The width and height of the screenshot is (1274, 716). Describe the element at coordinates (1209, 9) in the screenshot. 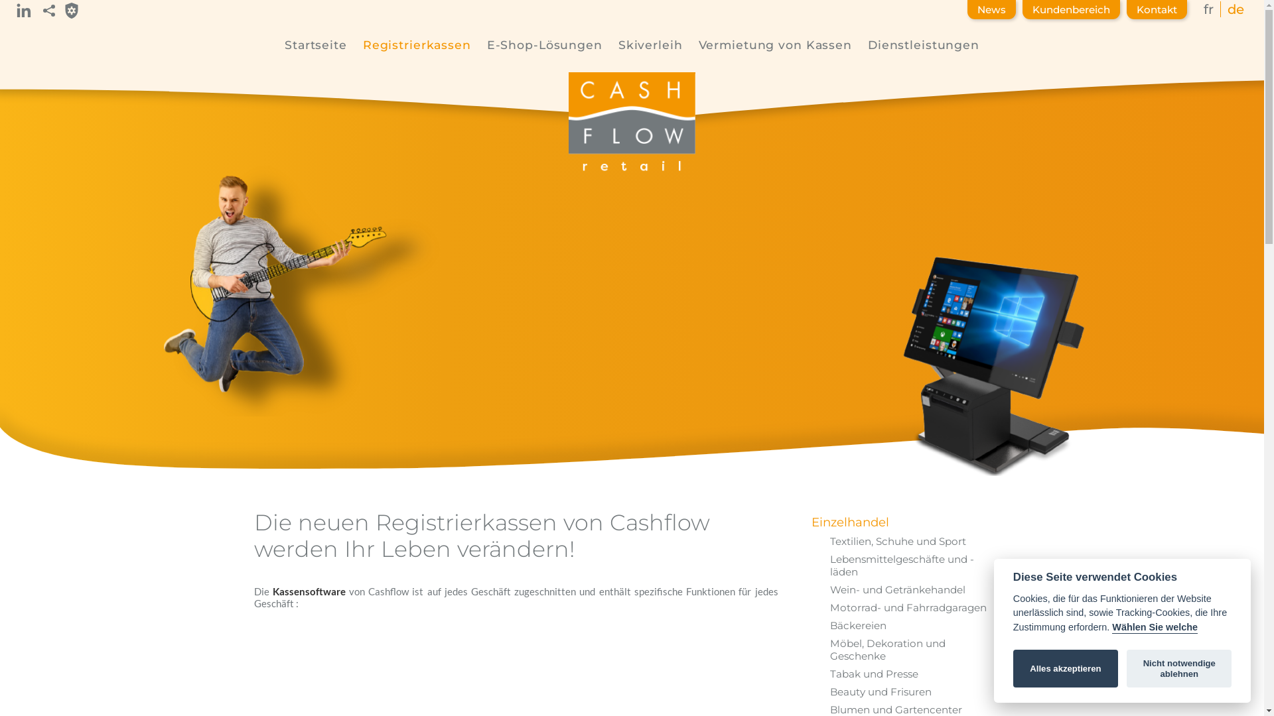

I see `fr` at that location.